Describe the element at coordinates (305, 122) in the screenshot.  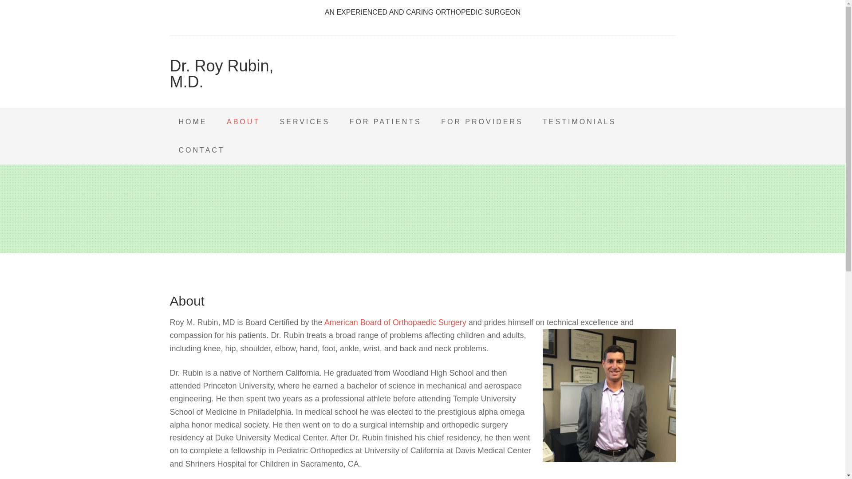
I see `SERVICES` at that location.